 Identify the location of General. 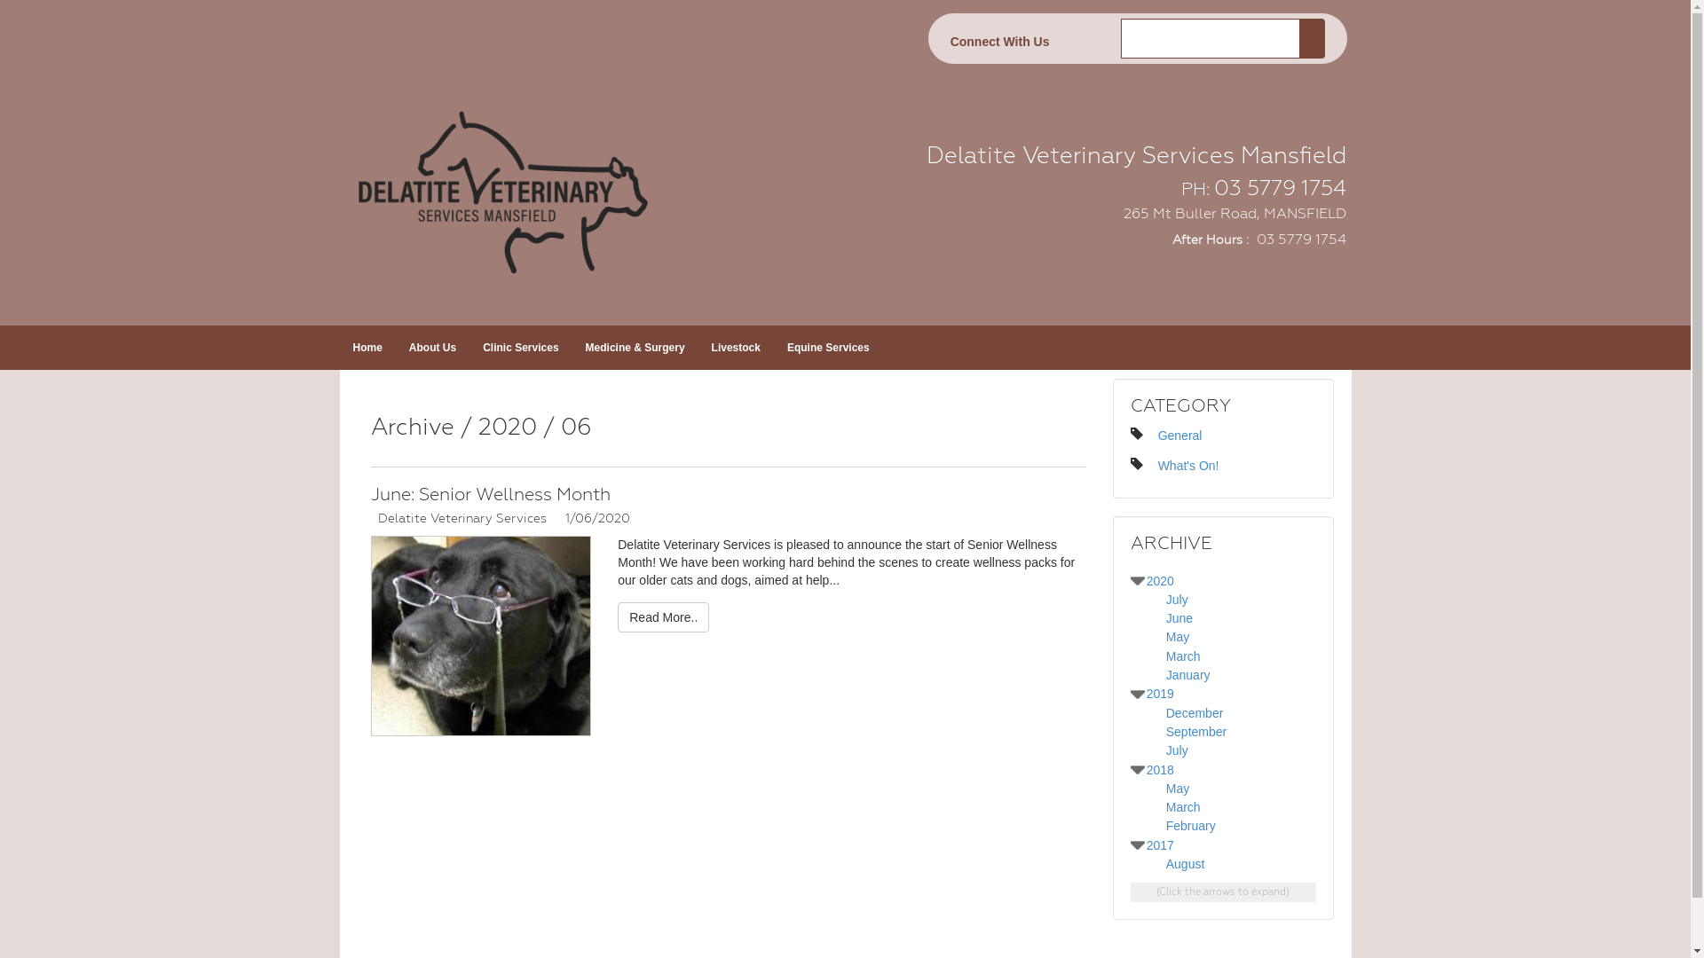
(1180, 436).